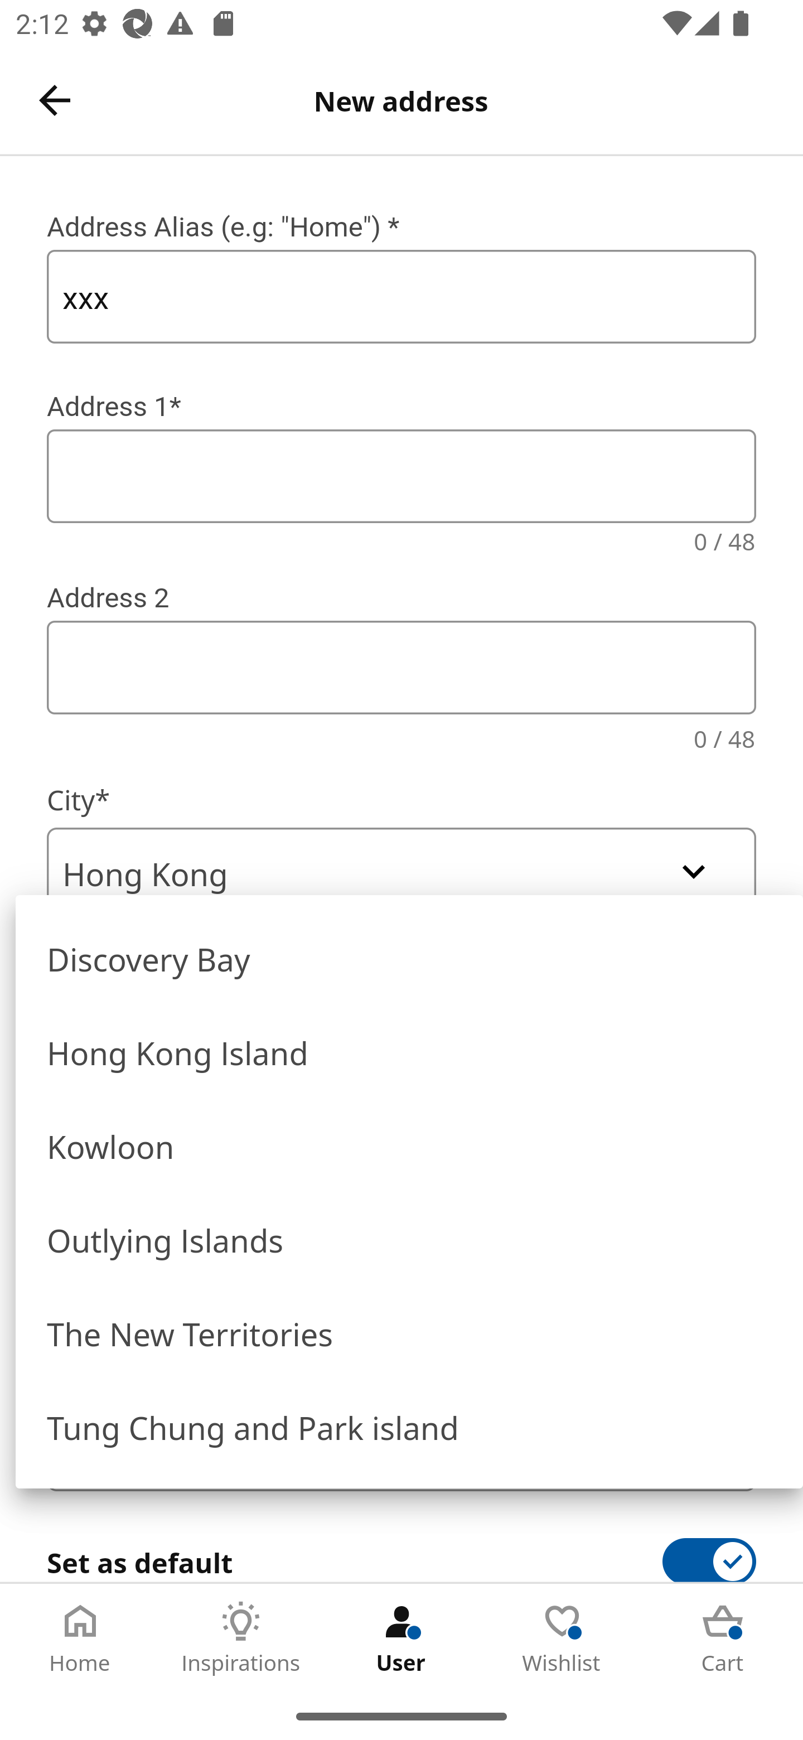 The height and width of the screenshot is (1740, 803). Describe the element at coordinates (723, 1638) in the screenshot. I see `Cart
Tab 5 of 5` at that location.